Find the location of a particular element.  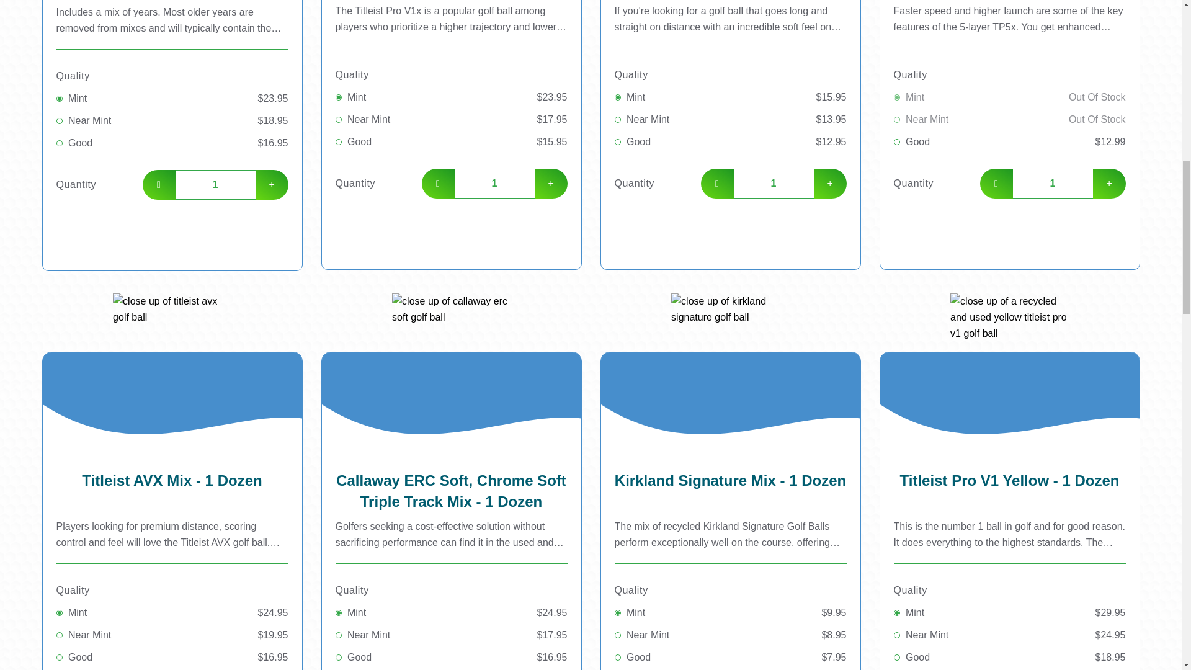

Add to Cart is located at coordinates (1009, 226).